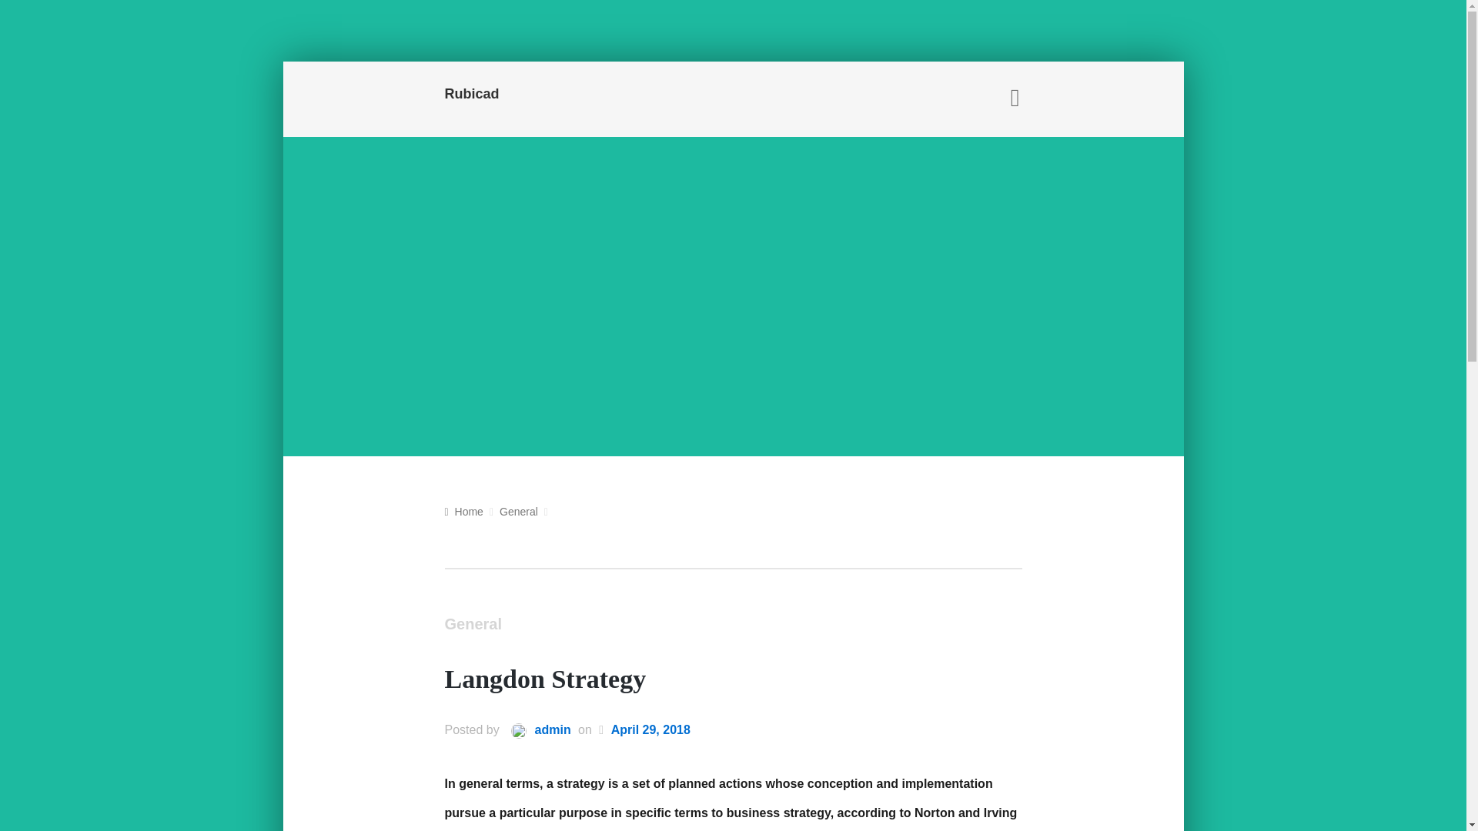 The width and height of the screenshot is (1478, 831). I want to click on posted on April 29, 2018, so click(650, 731).